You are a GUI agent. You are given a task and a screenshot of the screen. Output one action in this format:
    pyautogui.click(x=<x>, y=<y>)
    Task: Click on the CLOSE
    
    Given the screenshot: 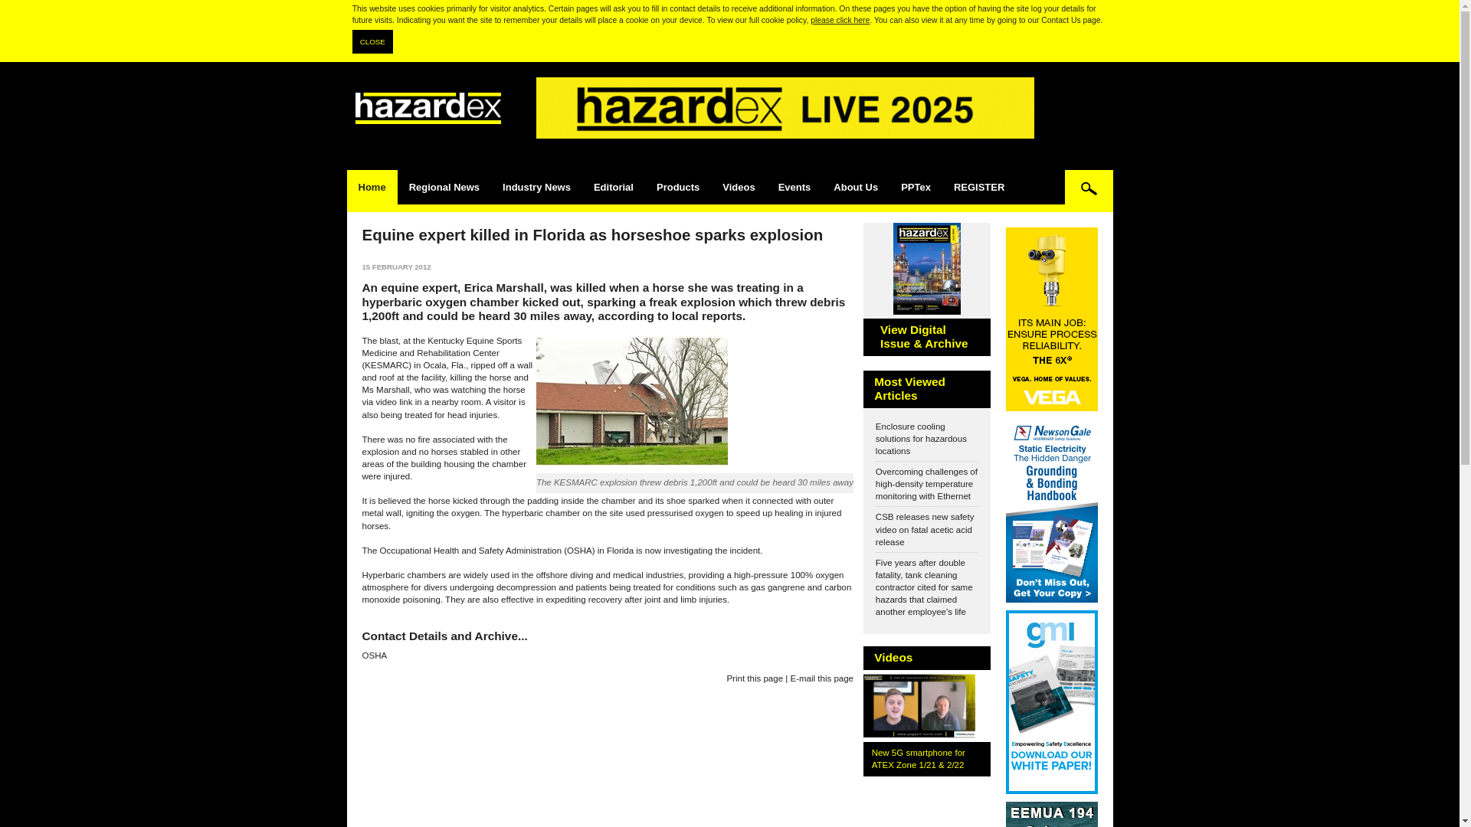 What is the action you would take?
    pyautogui.click(x=372, y=41)
    